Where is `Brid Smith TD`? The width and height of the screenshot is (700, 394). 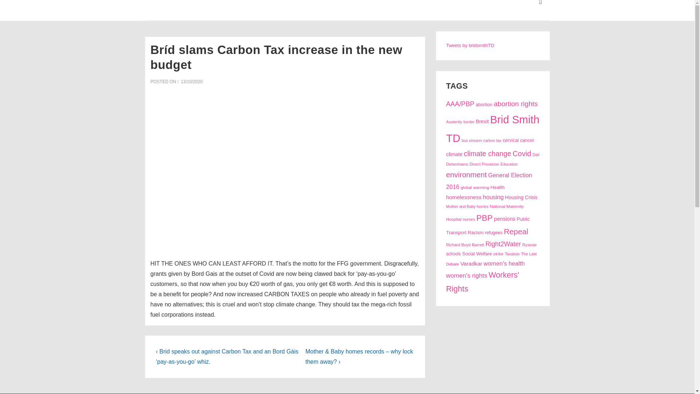 Brid Smith TD is located at coordinates (493, 129).